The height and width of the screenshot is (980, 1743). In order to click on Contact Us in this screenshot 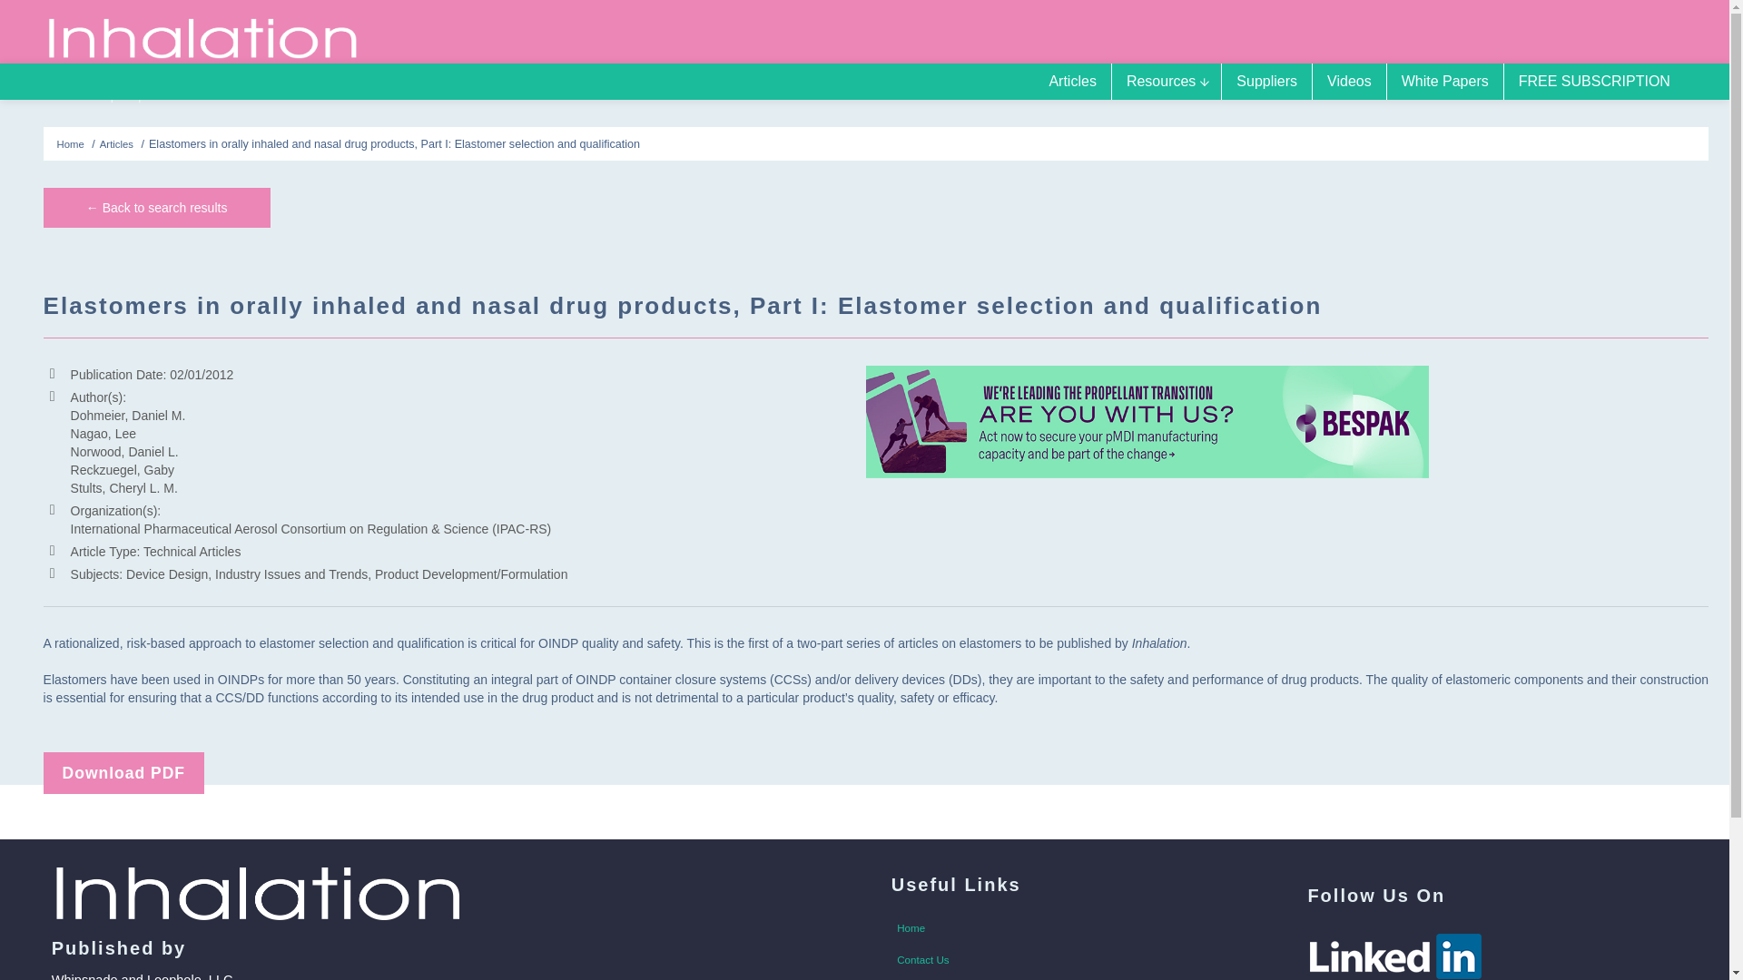, I will do `click(1076, 960)`.